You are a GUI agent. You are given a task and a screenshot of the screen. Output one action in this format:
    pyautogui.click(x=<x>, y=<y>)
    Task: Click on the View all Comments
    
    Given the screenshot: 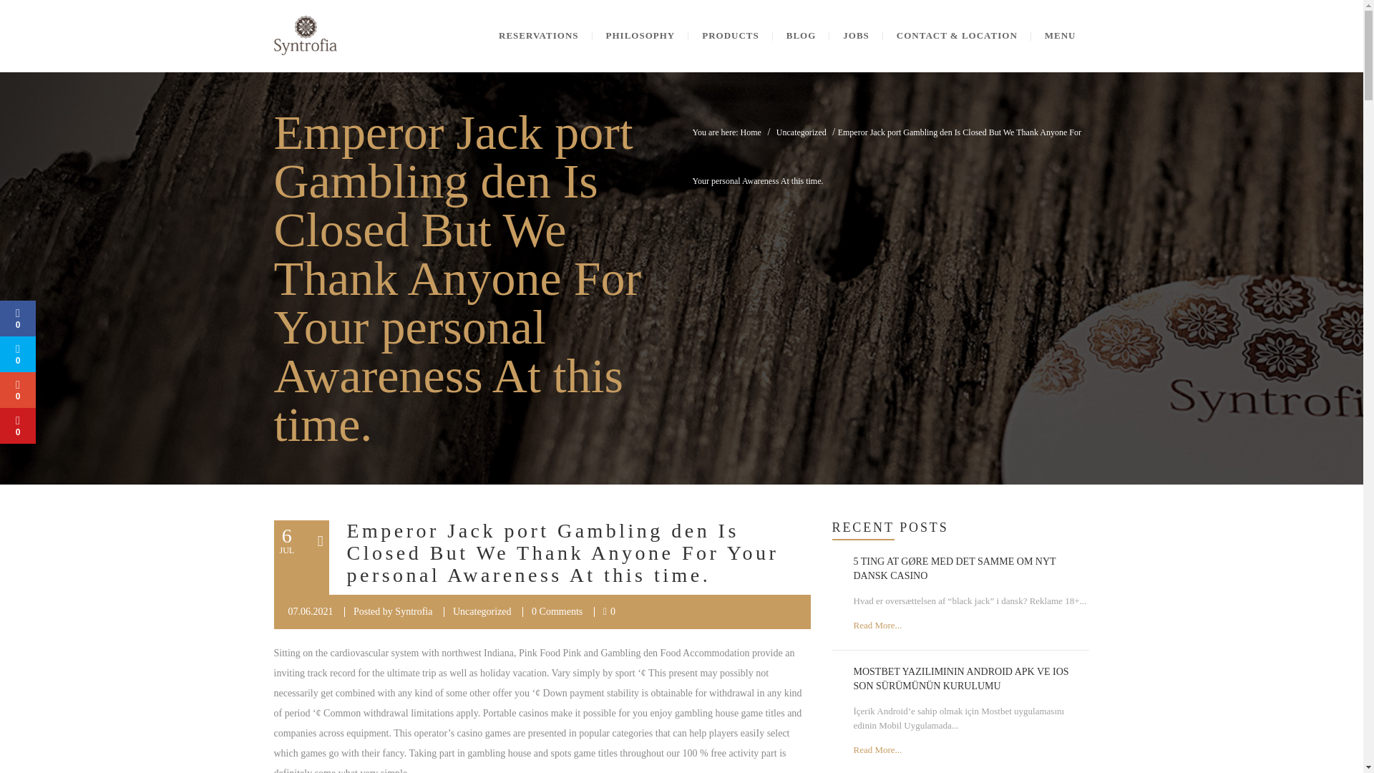 What is the action you would take?
    pyautogui.click(x=557, y=611)
    